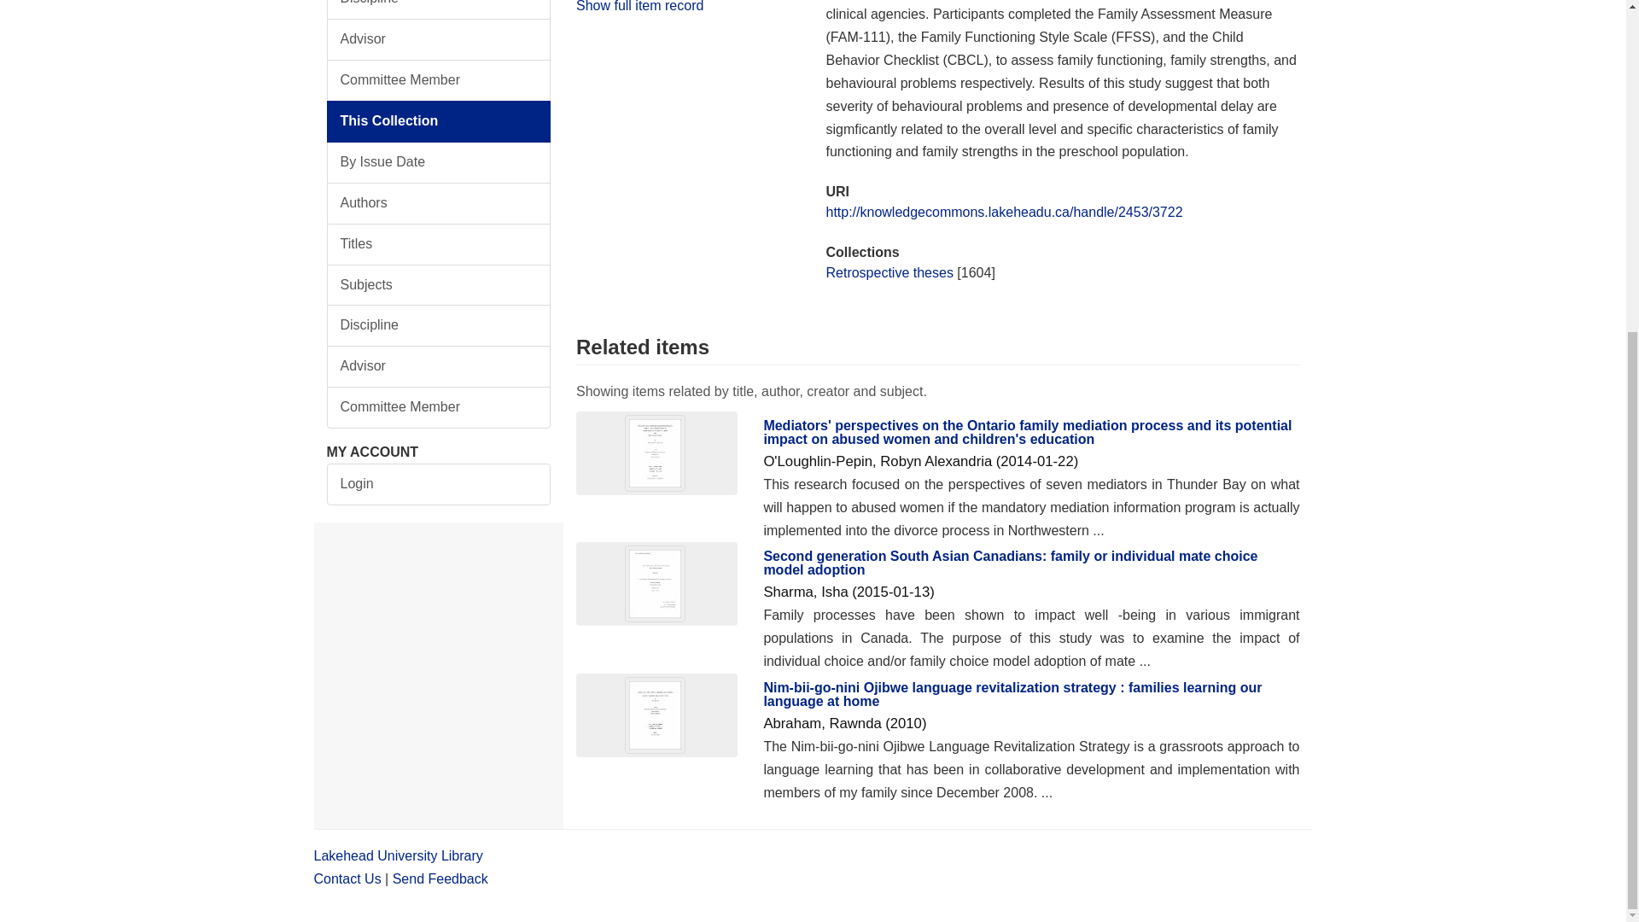 This screenshot has width=1639, height=922. What do you see at coordinates (639, 6) in the screenshot?
I see `Show full item record` at bounding box center [639, 6].